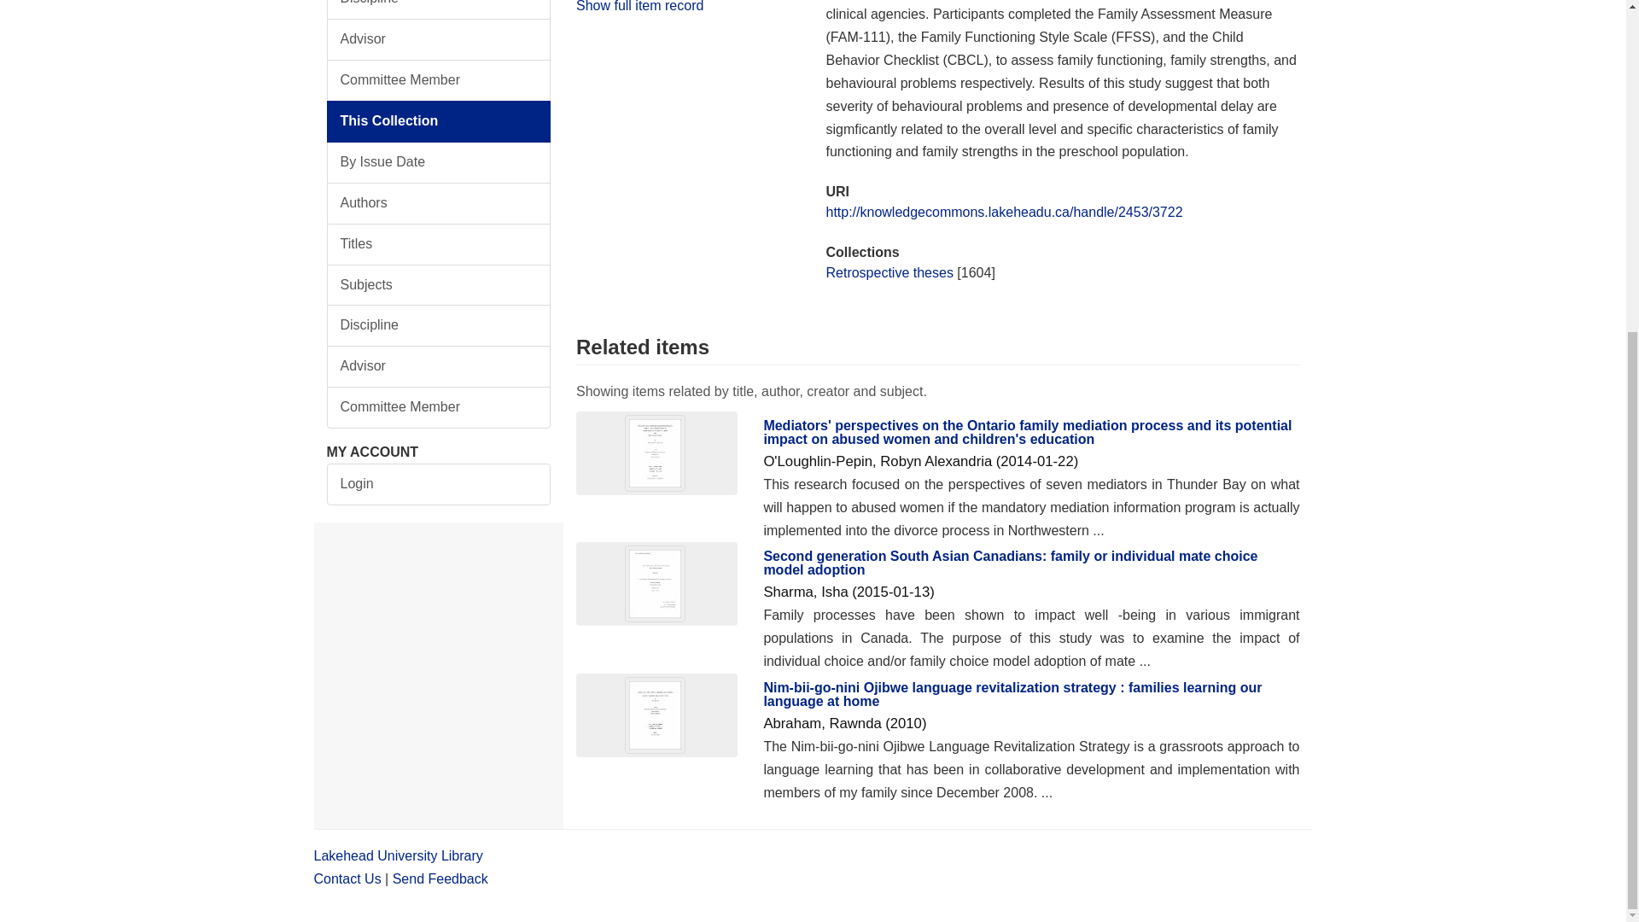 This screenshot has width=1639, height=922. What do you see at coordinates (639, 6) in the screenshot?
I see `Show full item record` at bounding box center [639, 6].